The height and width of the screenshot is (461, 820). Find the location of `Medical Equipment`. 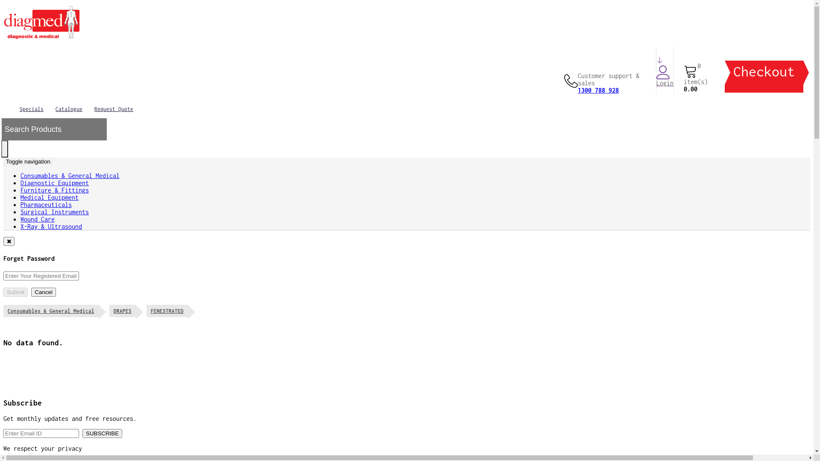

Medical Equipment is located at coordinates (50, 197).